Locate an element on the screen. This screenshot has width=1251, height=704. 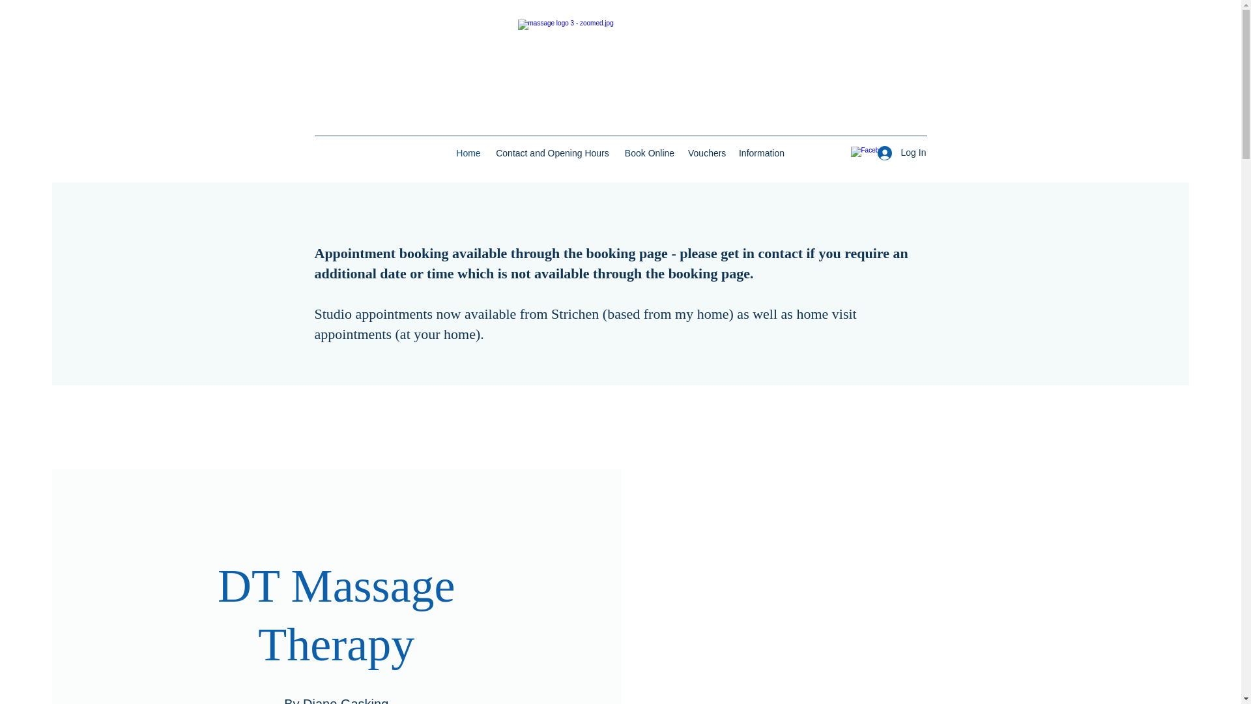
Contact and Opening Hours is located at coordinates (553, 153).